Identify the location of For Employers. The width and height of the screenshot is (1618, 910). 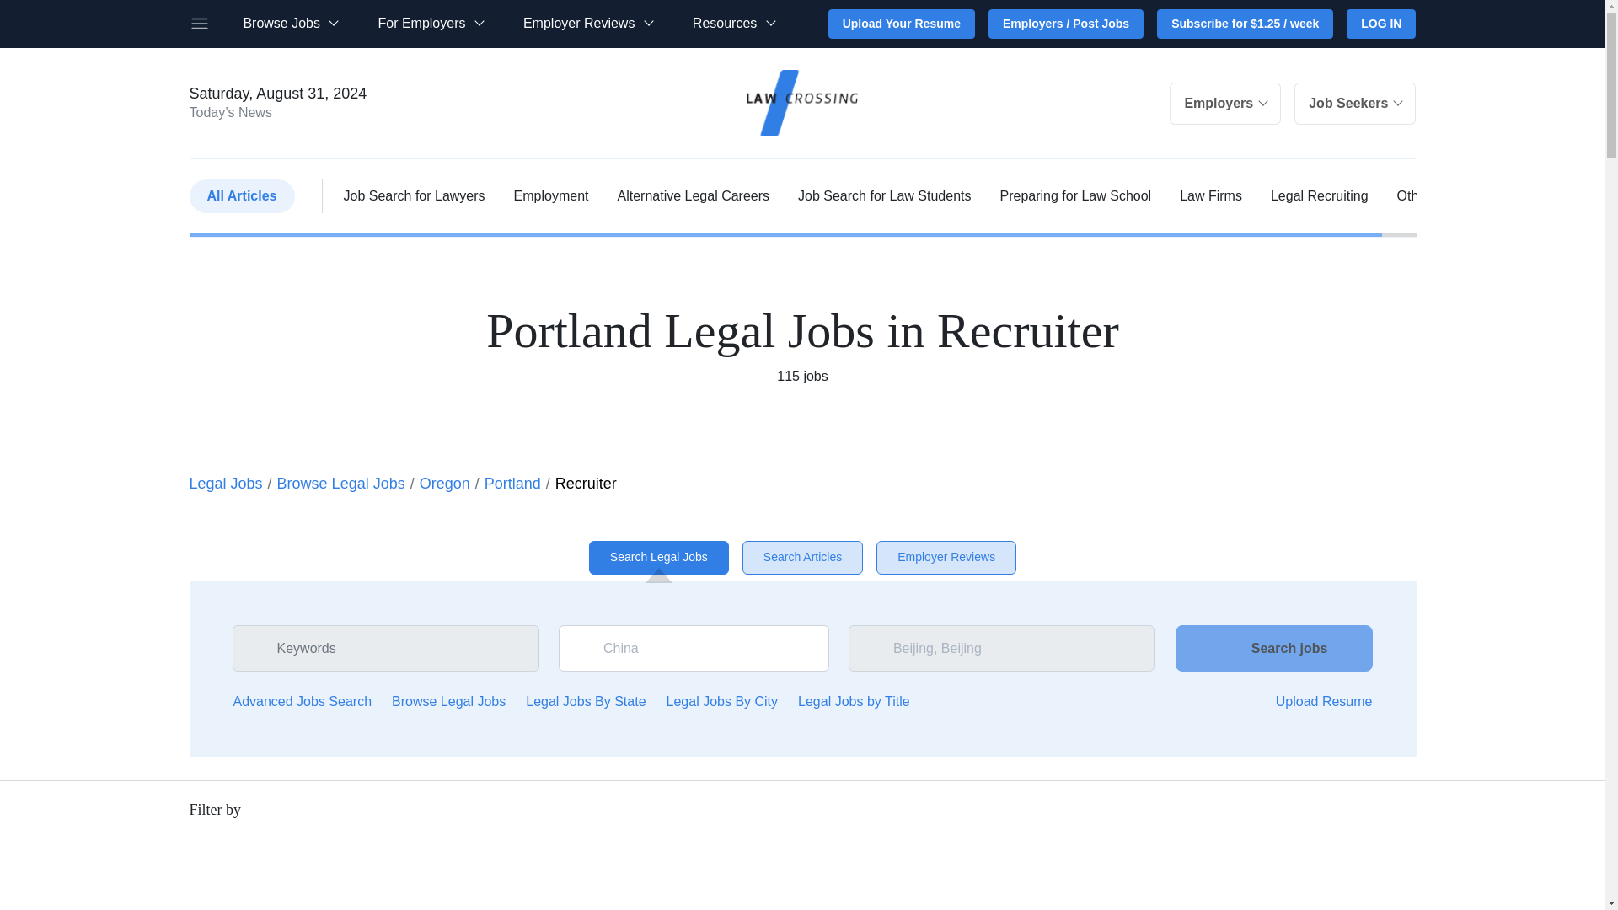
(430, 24).